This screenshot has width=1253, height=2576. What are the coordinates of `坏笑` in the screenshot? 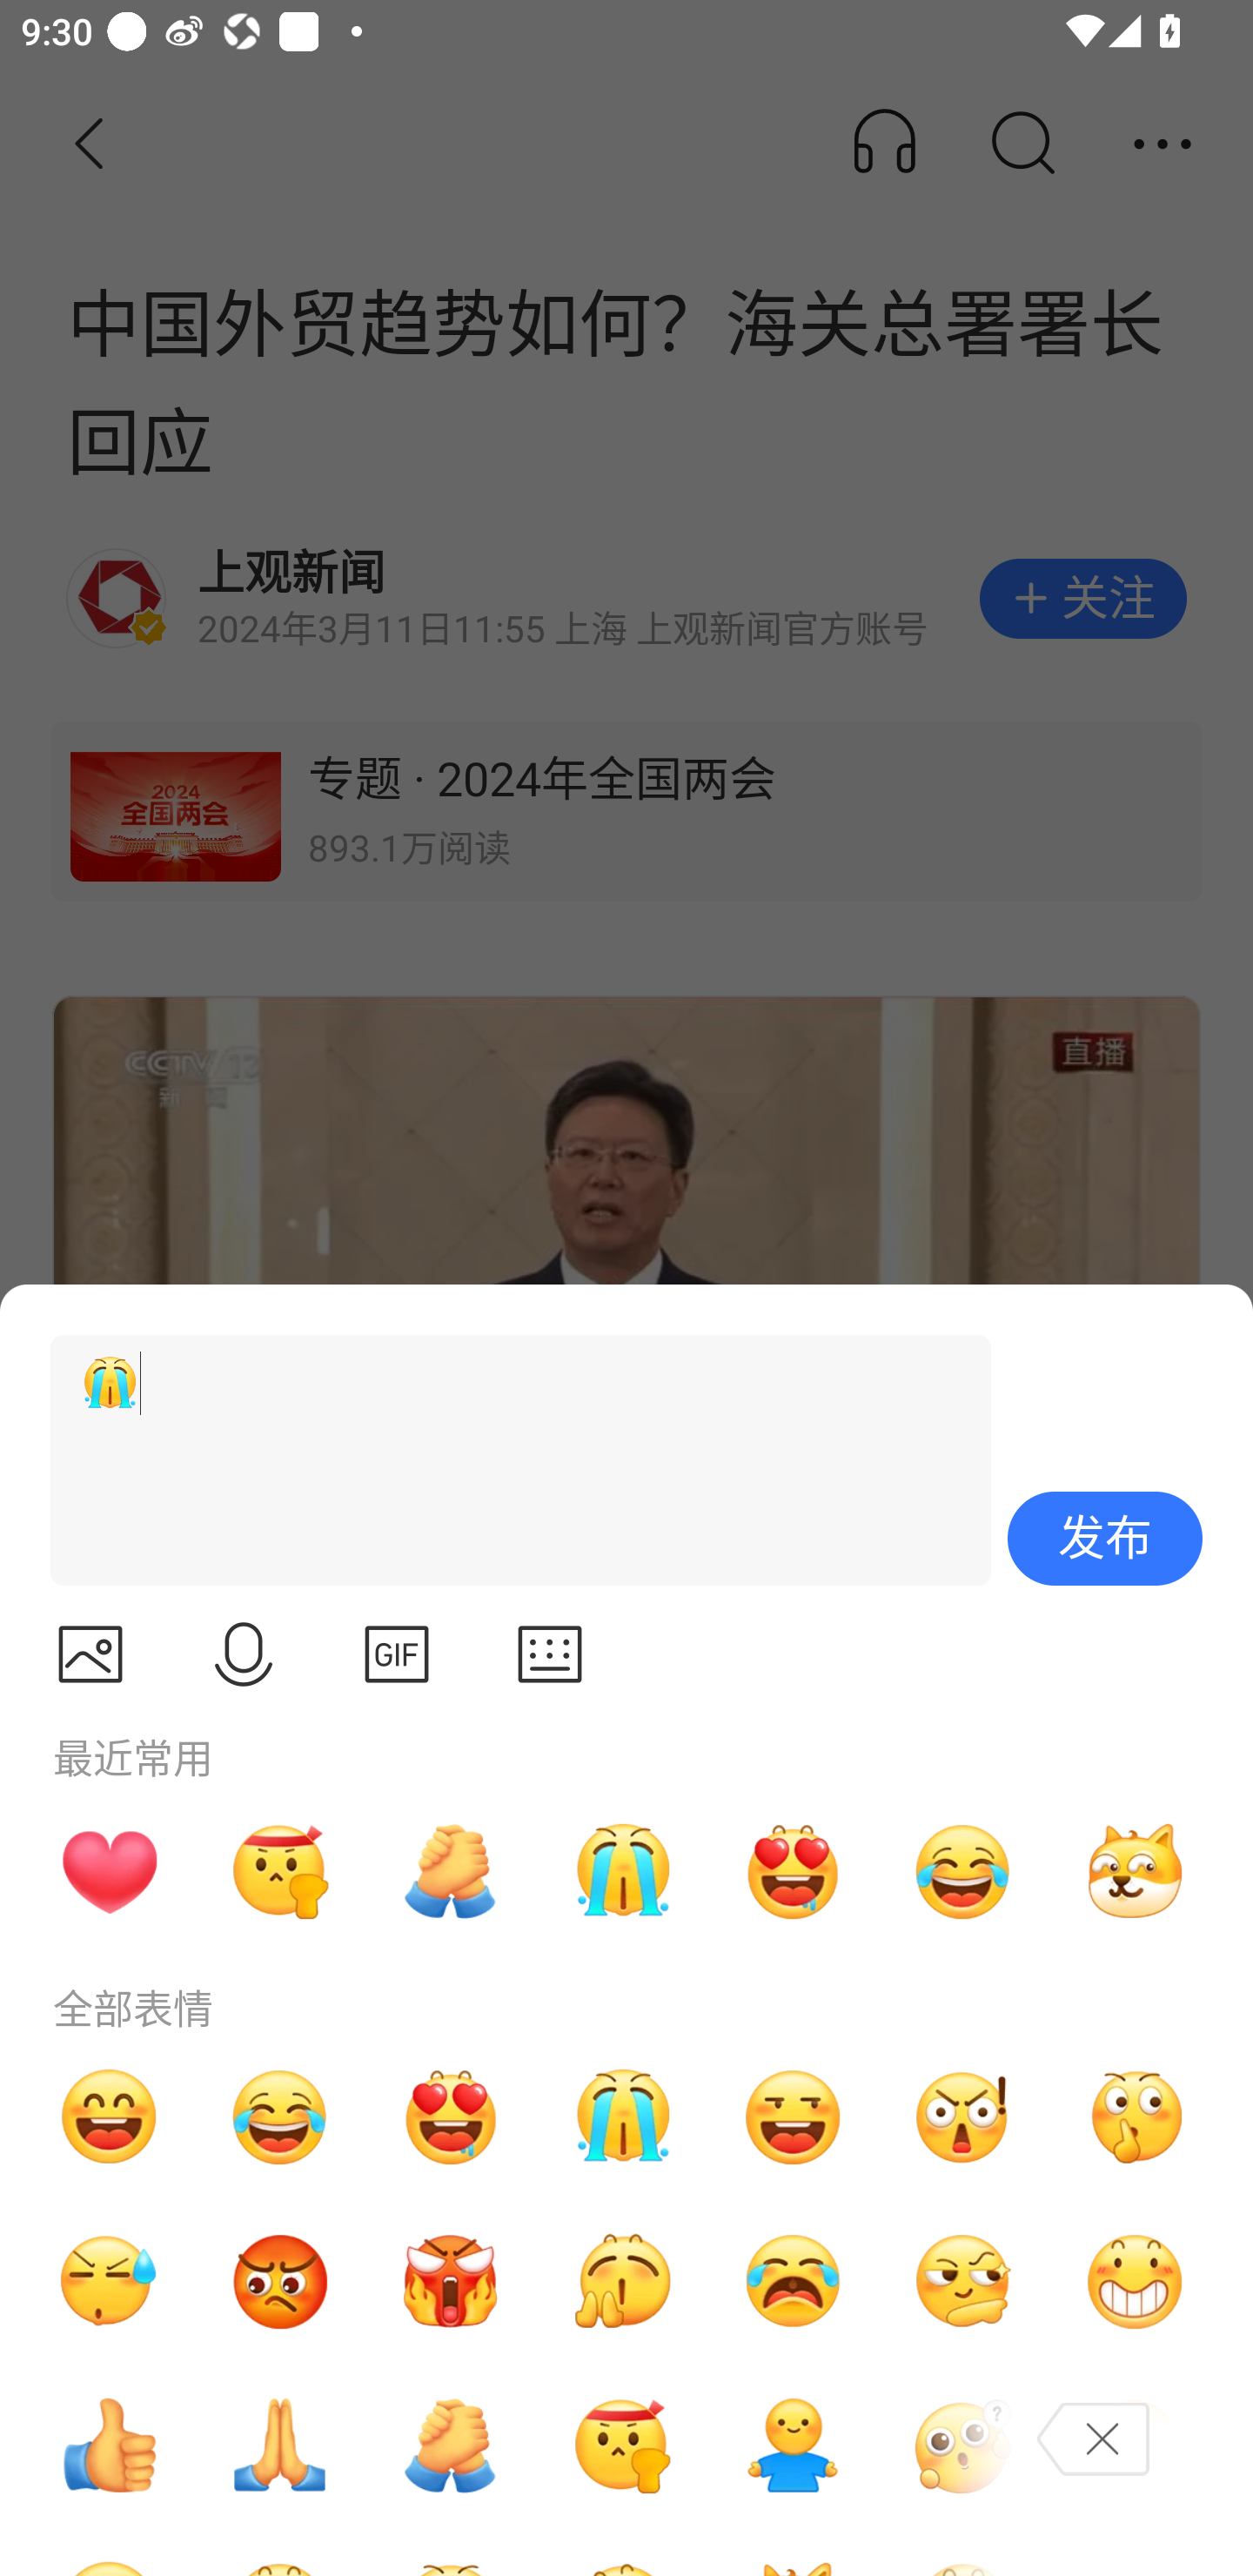 It's located at (1135, 2282).